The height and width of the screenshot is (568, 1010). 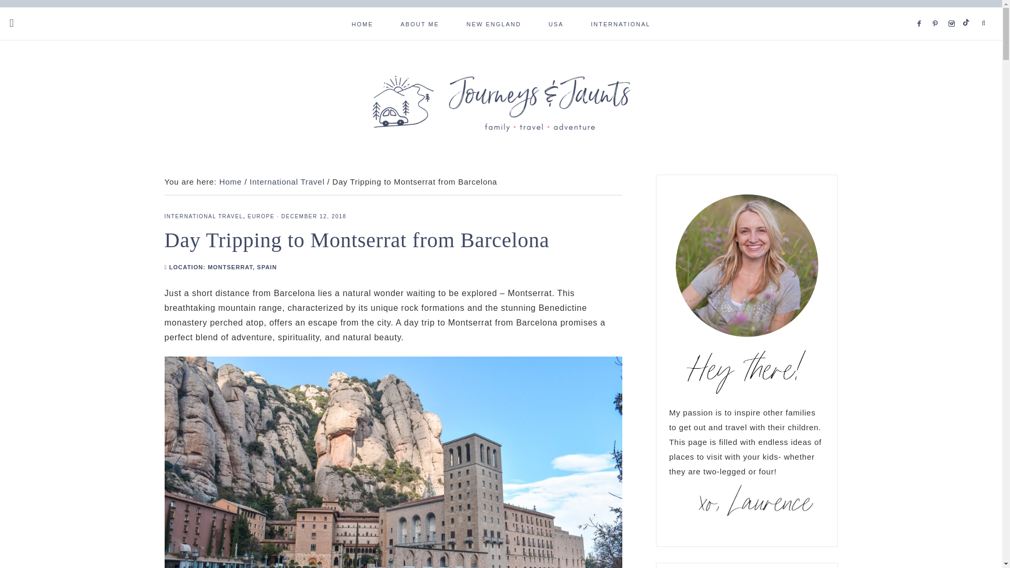 What do you see at coordinates (362, 23) in the screenshot?
I see `HOME` at bounding box center [362, 23].